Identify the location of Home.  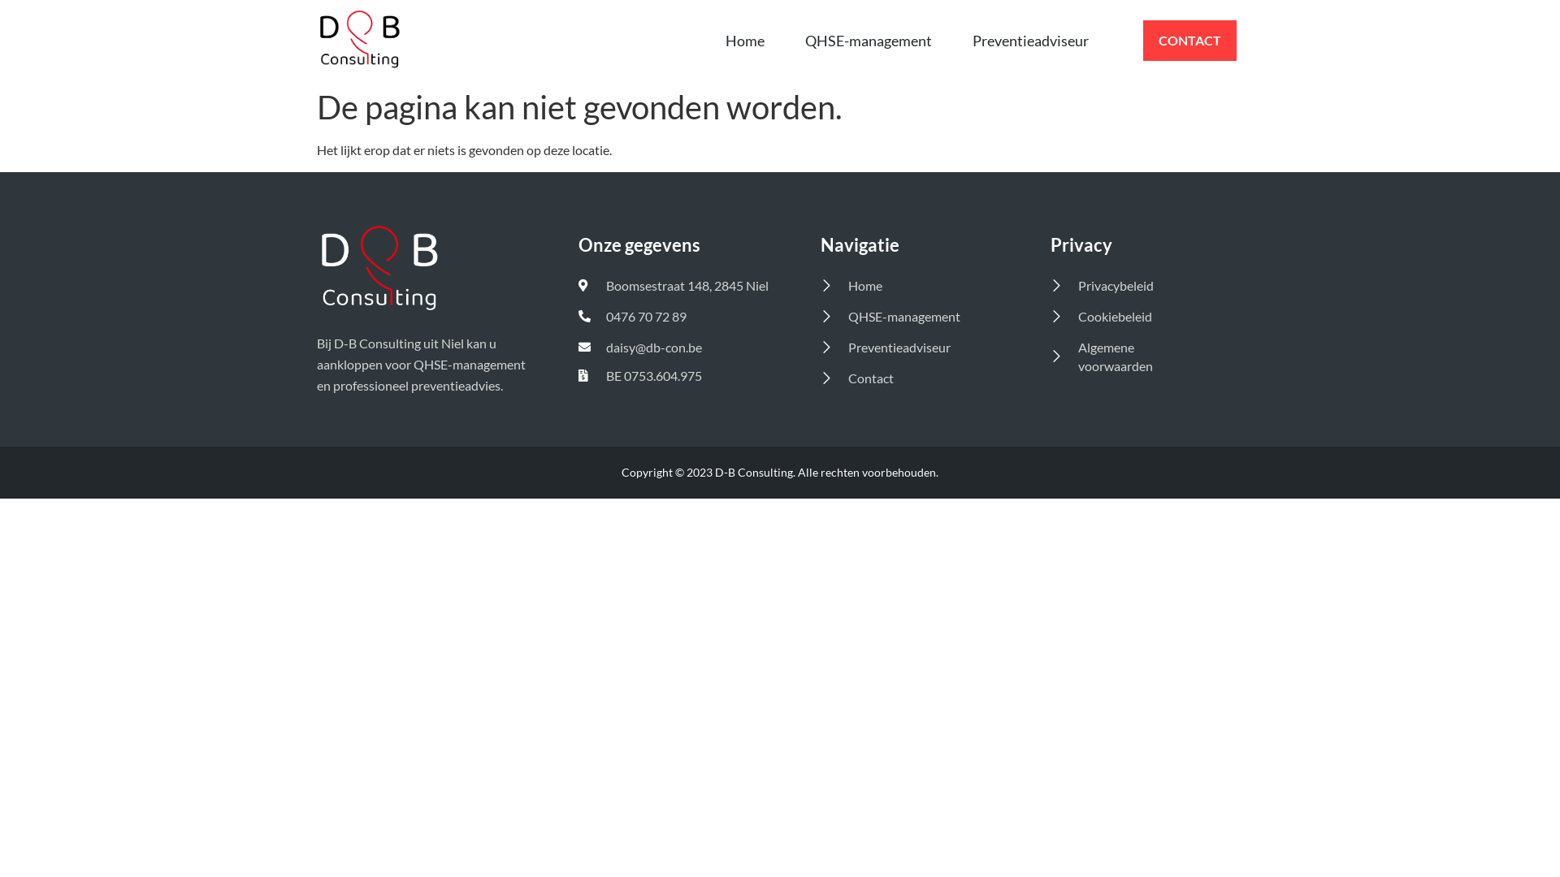
(745, 41).